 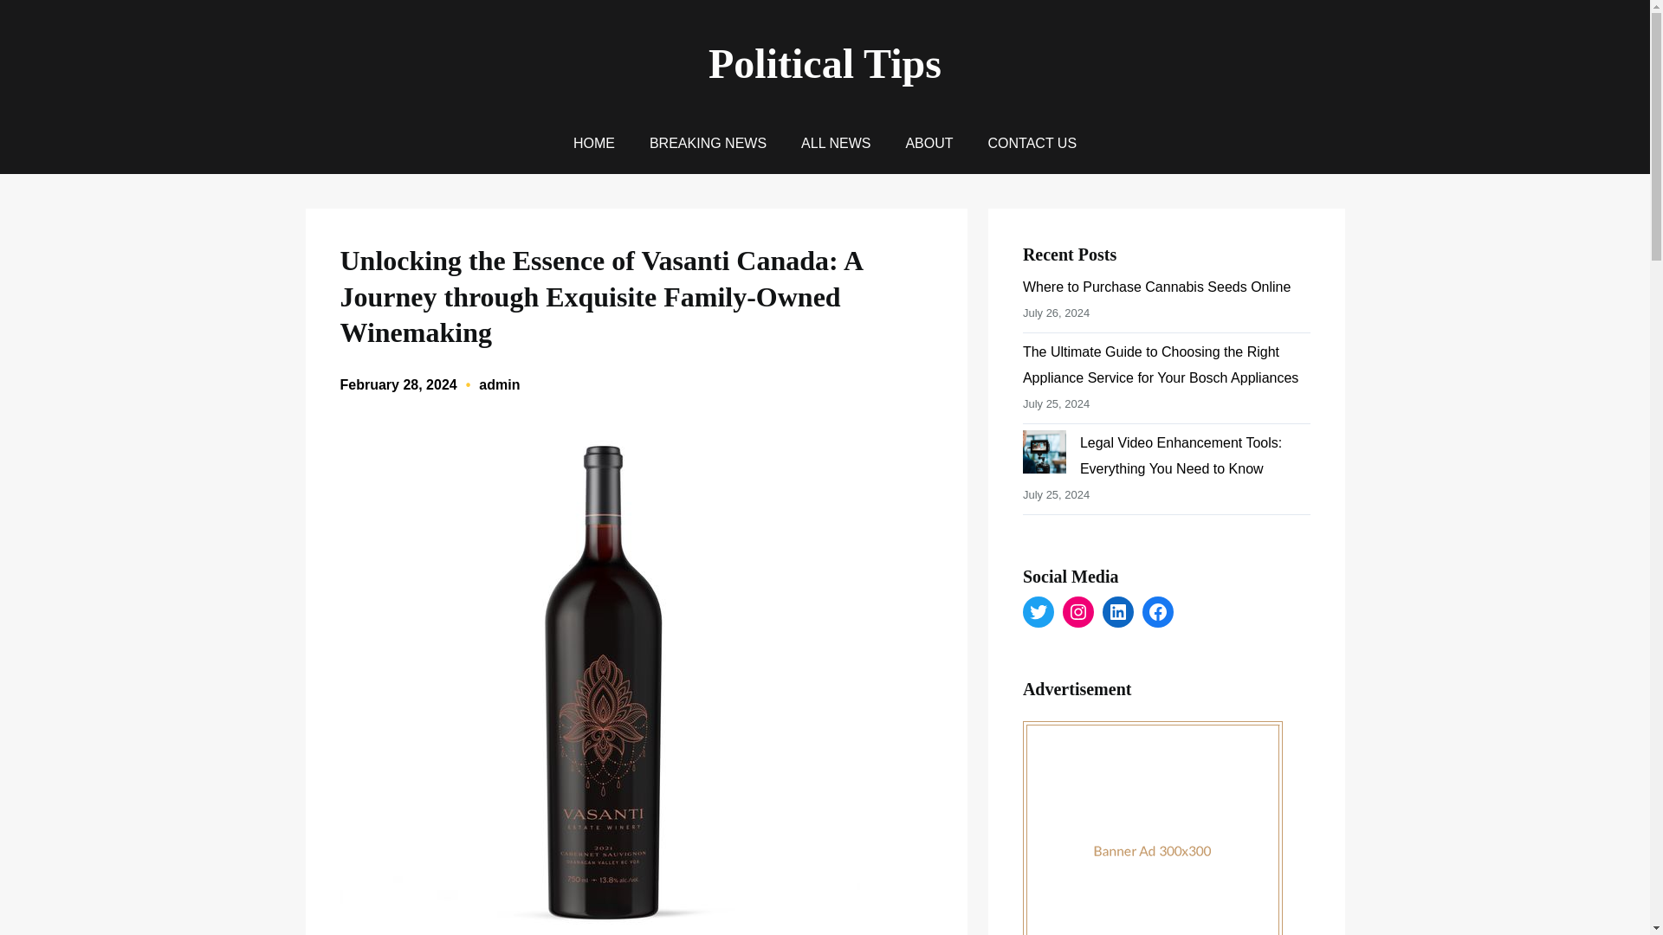 What do you see at coordinates (1038, 611) in the screenshot?
I see `Twitter` at bounding box center [1038, 611].